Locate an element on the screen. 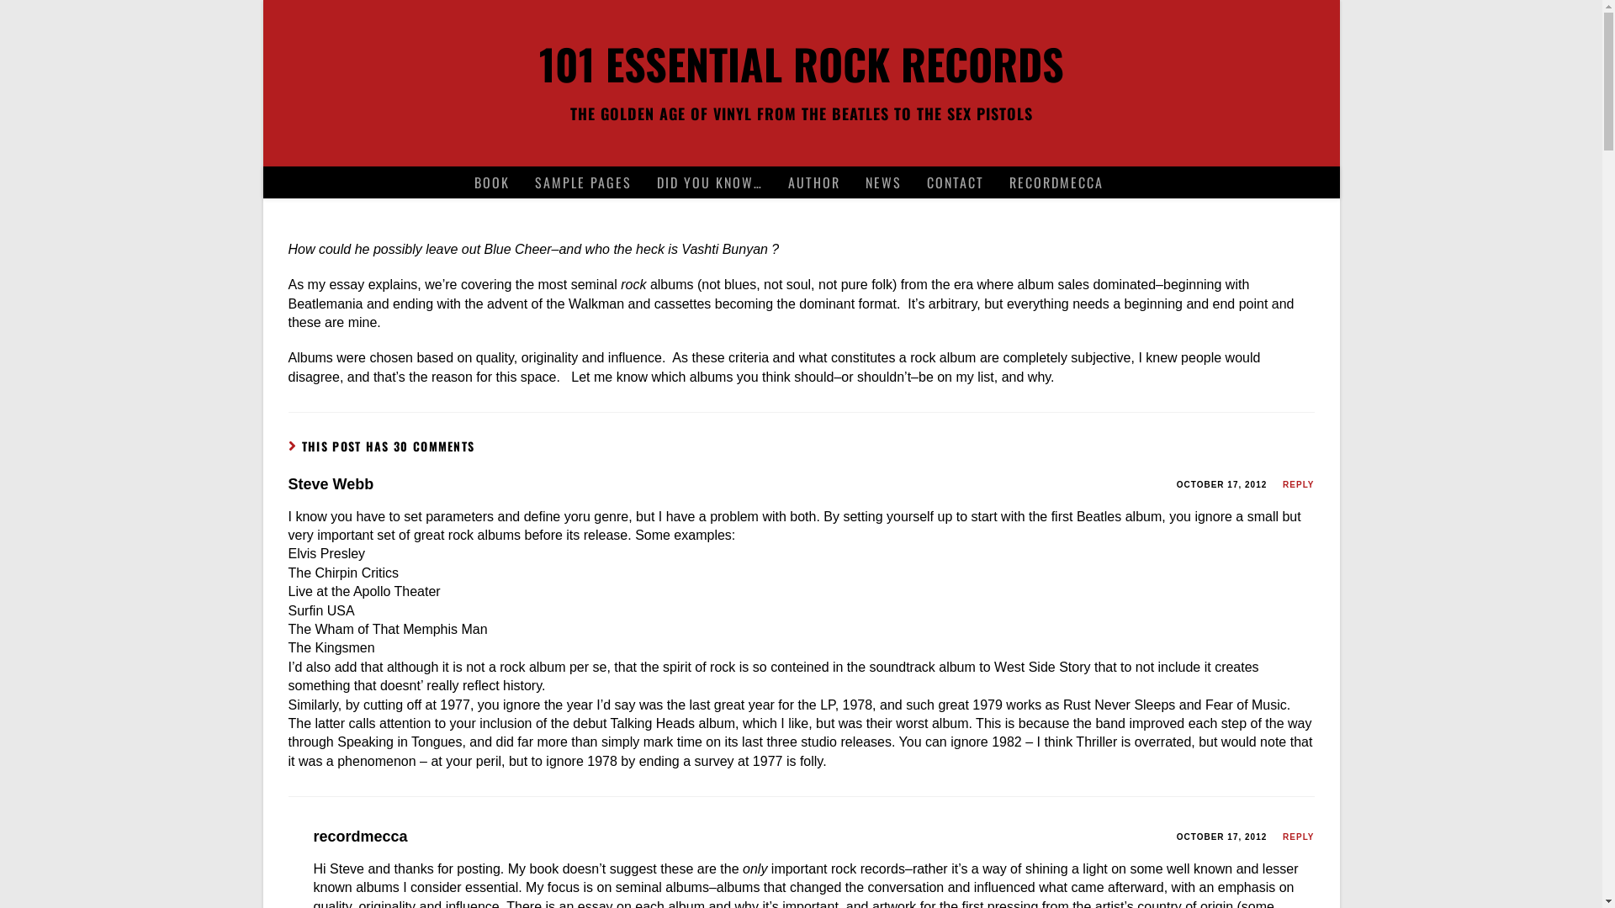  RECORDMECCA is located at coordinates (1056, 182).